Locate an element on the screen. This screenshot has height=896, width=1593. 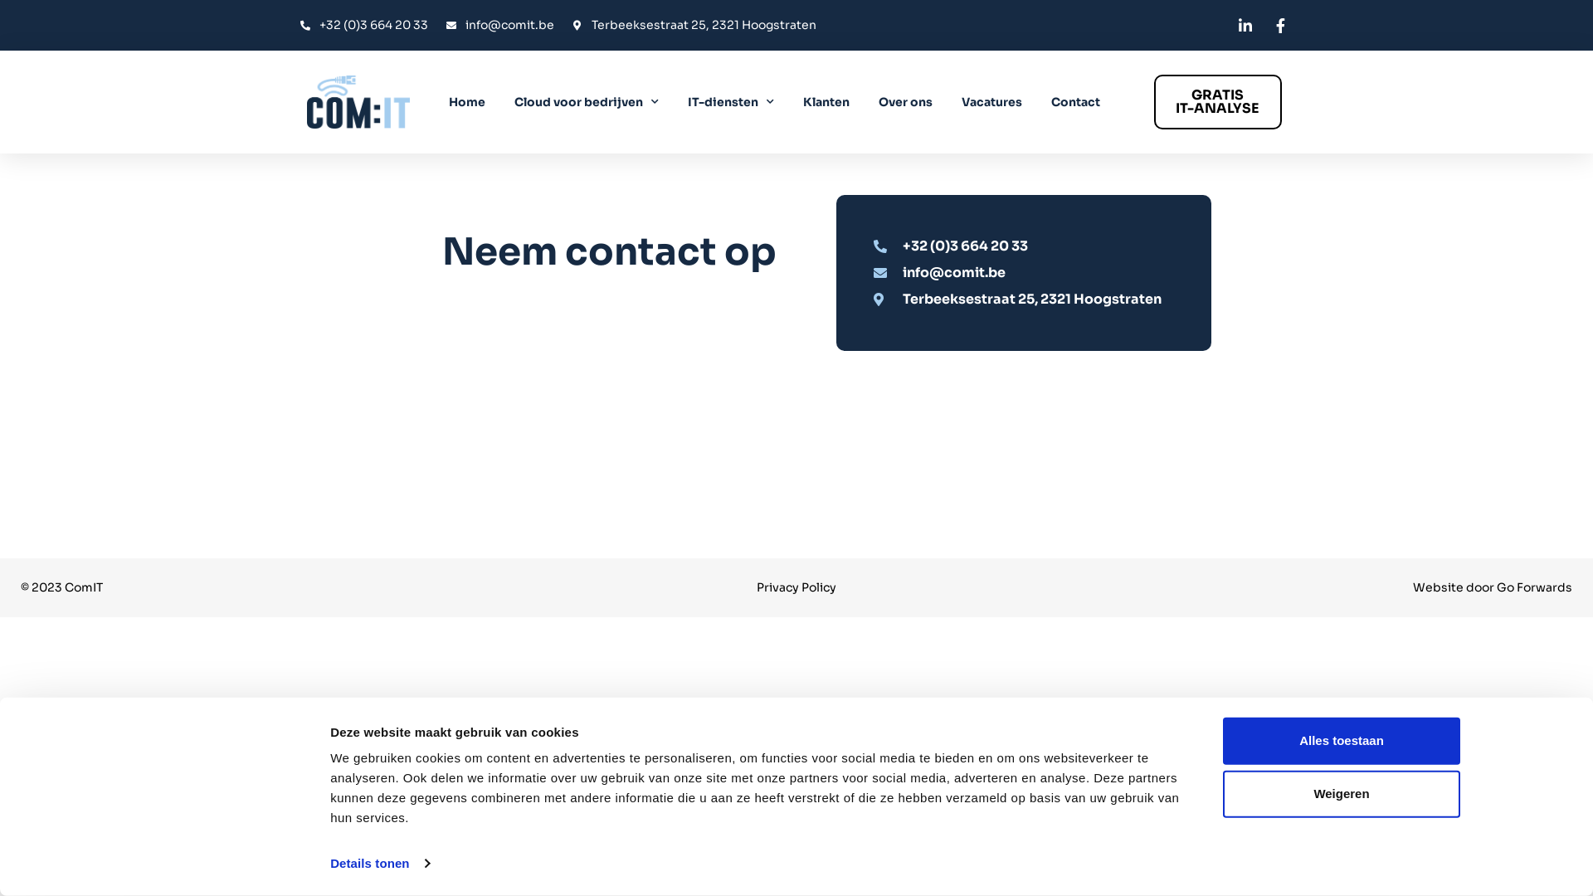
info@comit.be is located at coordinates (1032, 272).